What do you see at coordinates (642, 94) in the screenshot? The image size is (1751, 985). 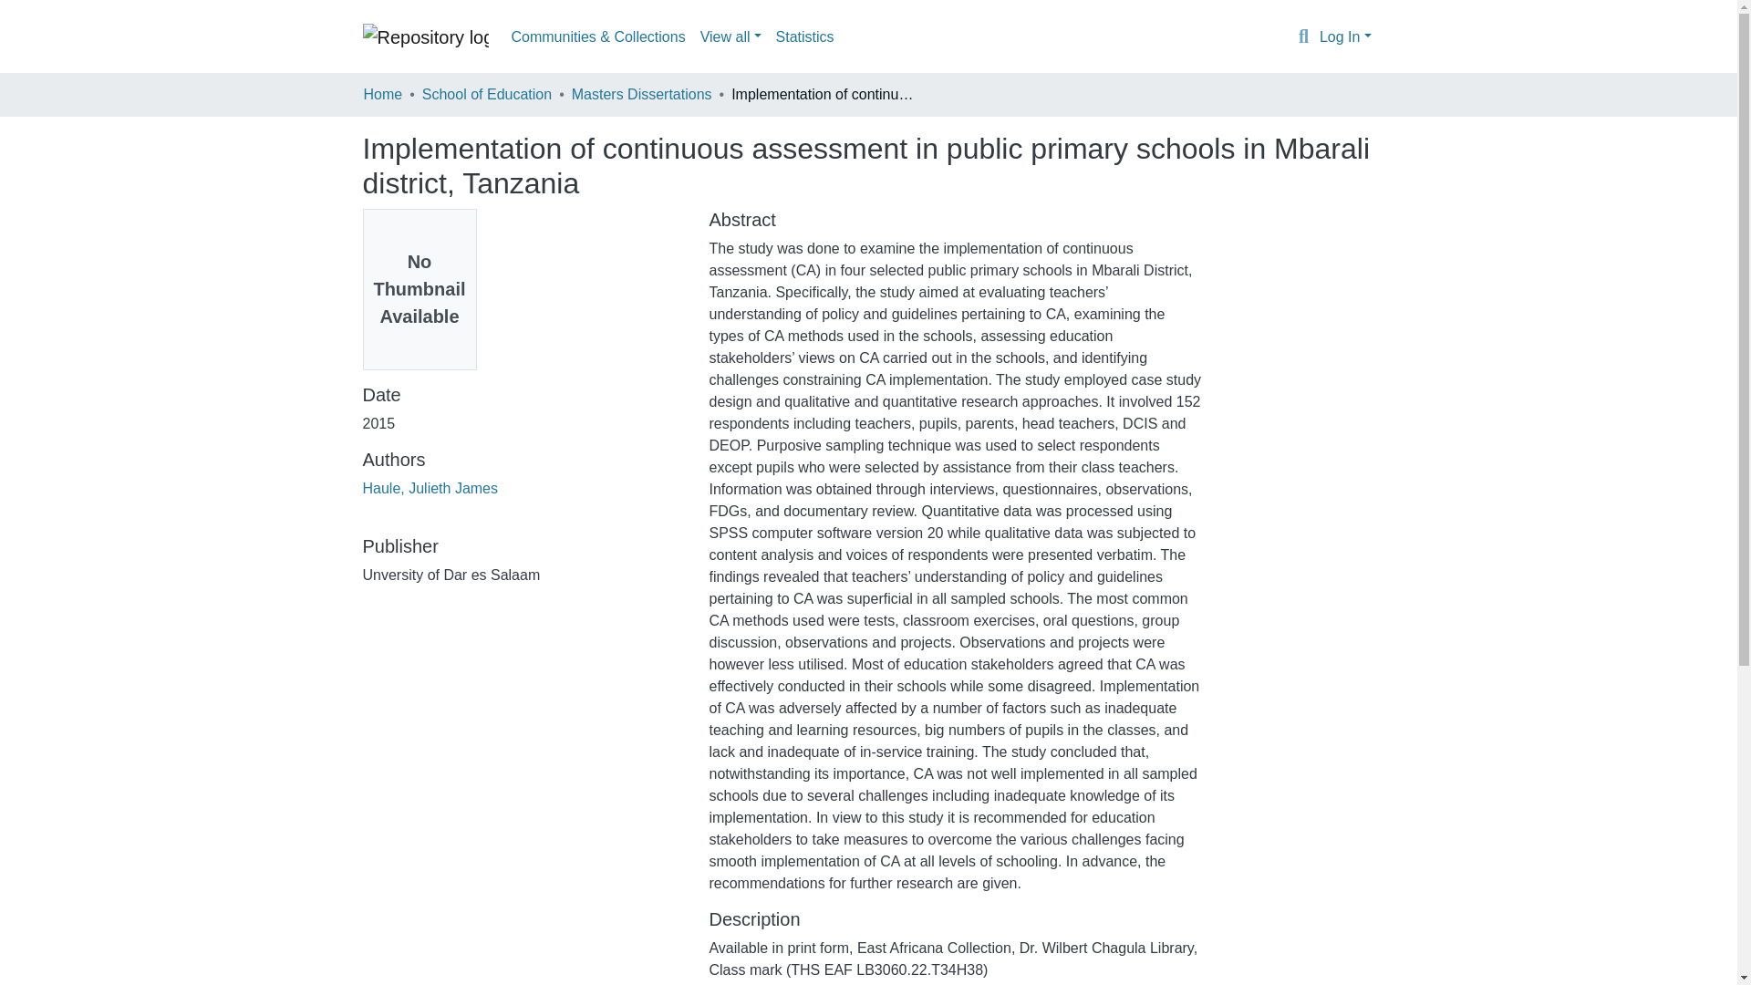 I see `Masters Dissertations` at bounding box center [642, 94].